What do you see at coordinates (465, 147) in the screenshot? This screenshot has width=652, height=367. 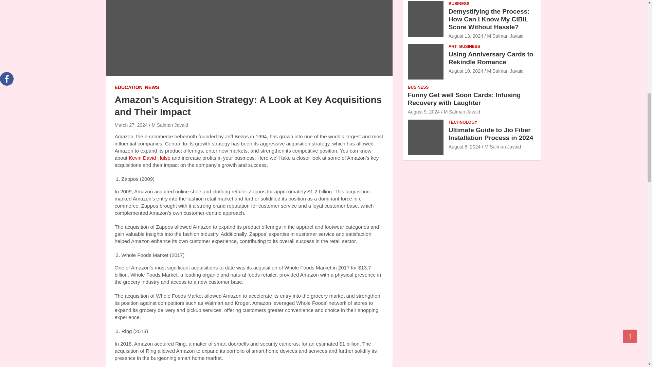 I see `Ultimate Guide to Jio Fiber Installation Process in 2024` at bounding box center [465, 147].